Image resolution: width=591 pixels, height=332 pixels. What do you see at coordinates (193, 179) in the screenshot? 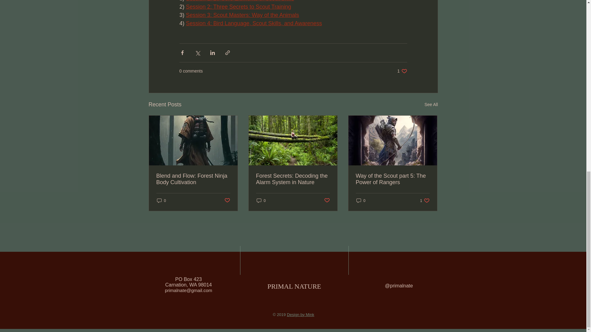
I see `Blend and Flow: Forest Ninja Body Cultivation` at bounding box center [193, 179].